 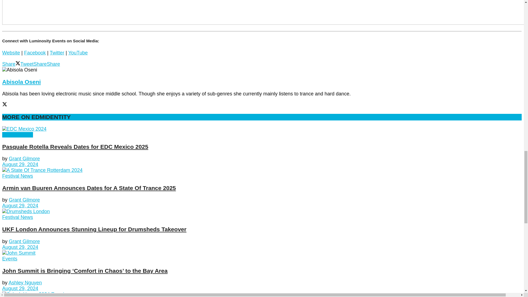 I want to click on Twitter, so click(x=57, y=53).